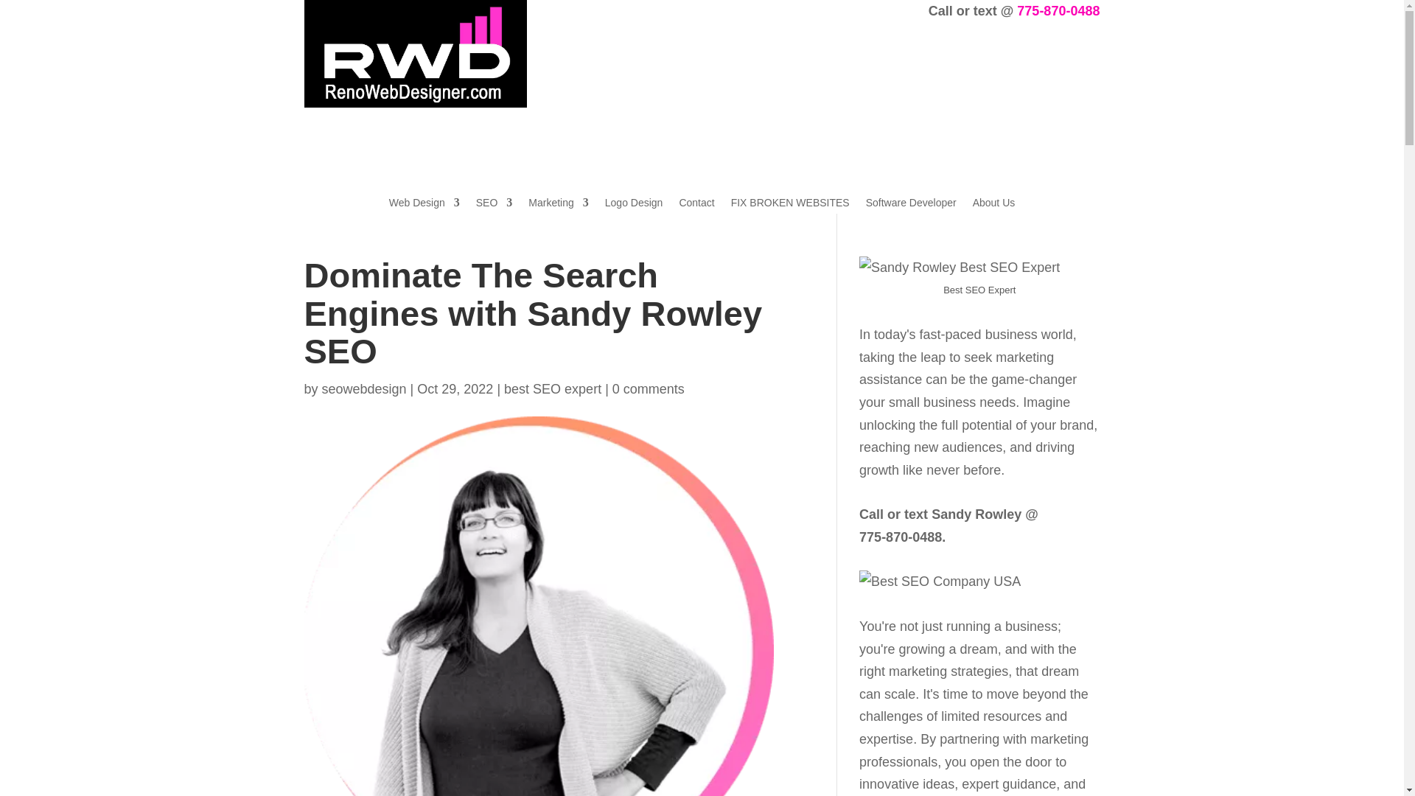 This screenshot has height=796, width=1415. What do you see at coordinates (558, 205) in the screenshot?
I see `Marketing` at bounding box center [558, 205].